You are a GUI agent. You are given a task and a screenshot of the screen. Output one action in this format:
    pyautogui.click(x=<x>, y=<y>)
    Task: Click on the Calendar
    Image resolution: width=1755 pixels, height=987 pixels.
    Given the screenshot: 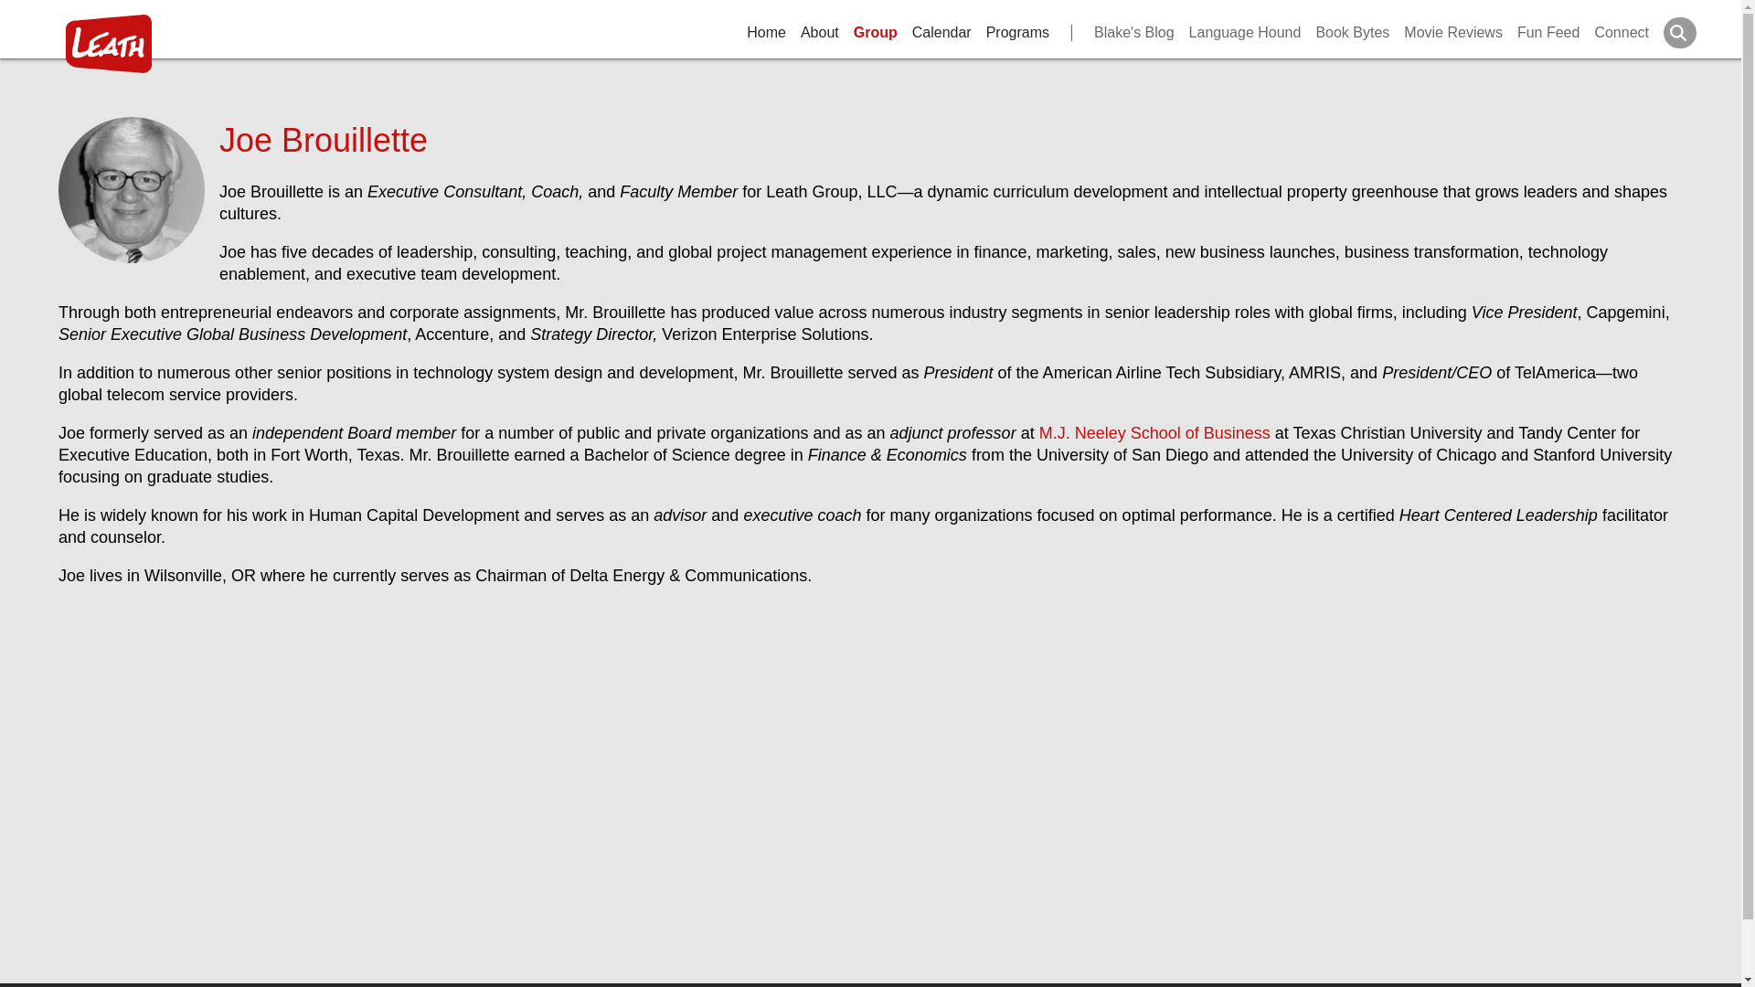 What is the action you would take?
    pyautogui.click(x=941, y=33)
    